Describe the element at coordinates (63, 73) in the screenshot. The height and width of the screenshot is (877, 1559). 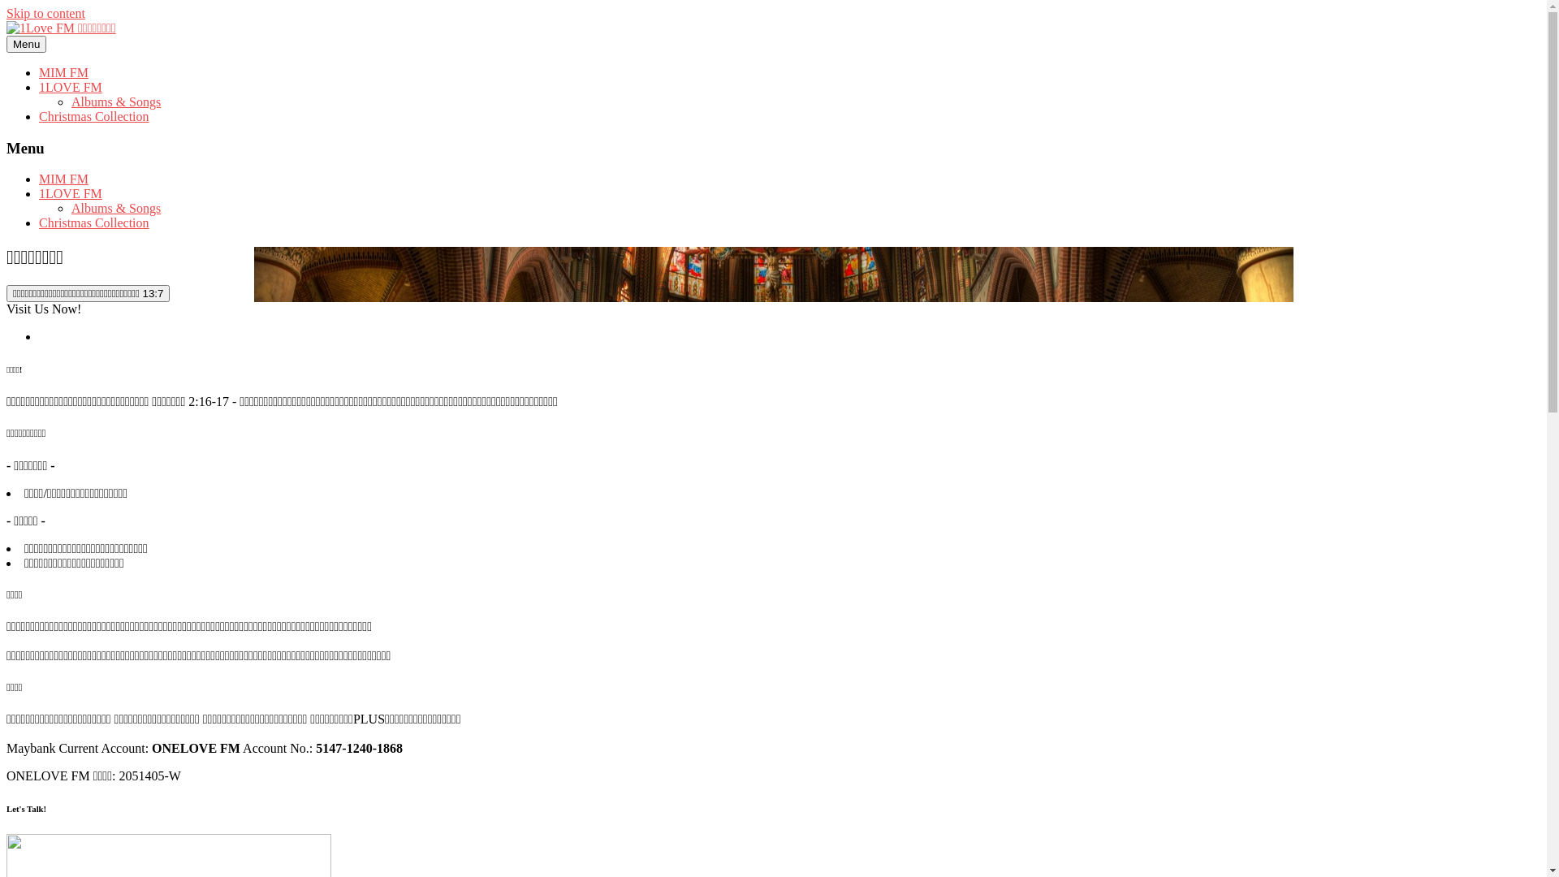
I see `MIM FM` at that location.